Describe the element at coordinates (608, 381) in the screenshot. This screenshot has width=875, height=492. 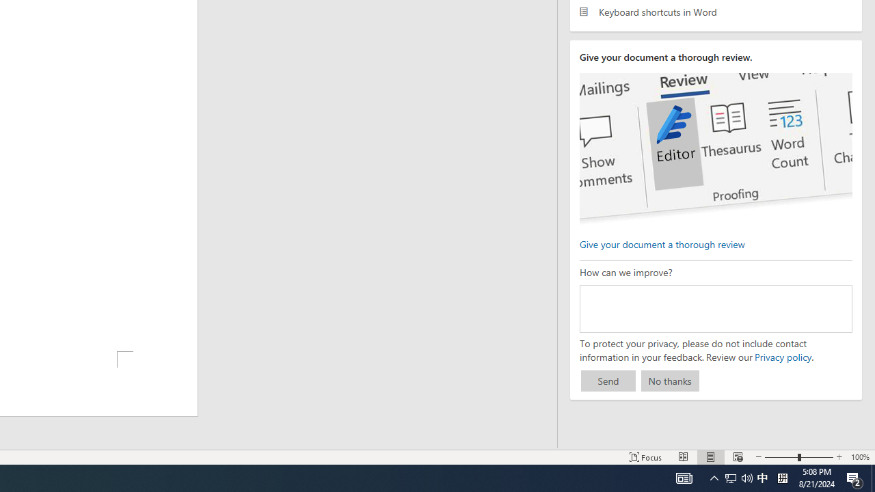
I see `Send` at that location.